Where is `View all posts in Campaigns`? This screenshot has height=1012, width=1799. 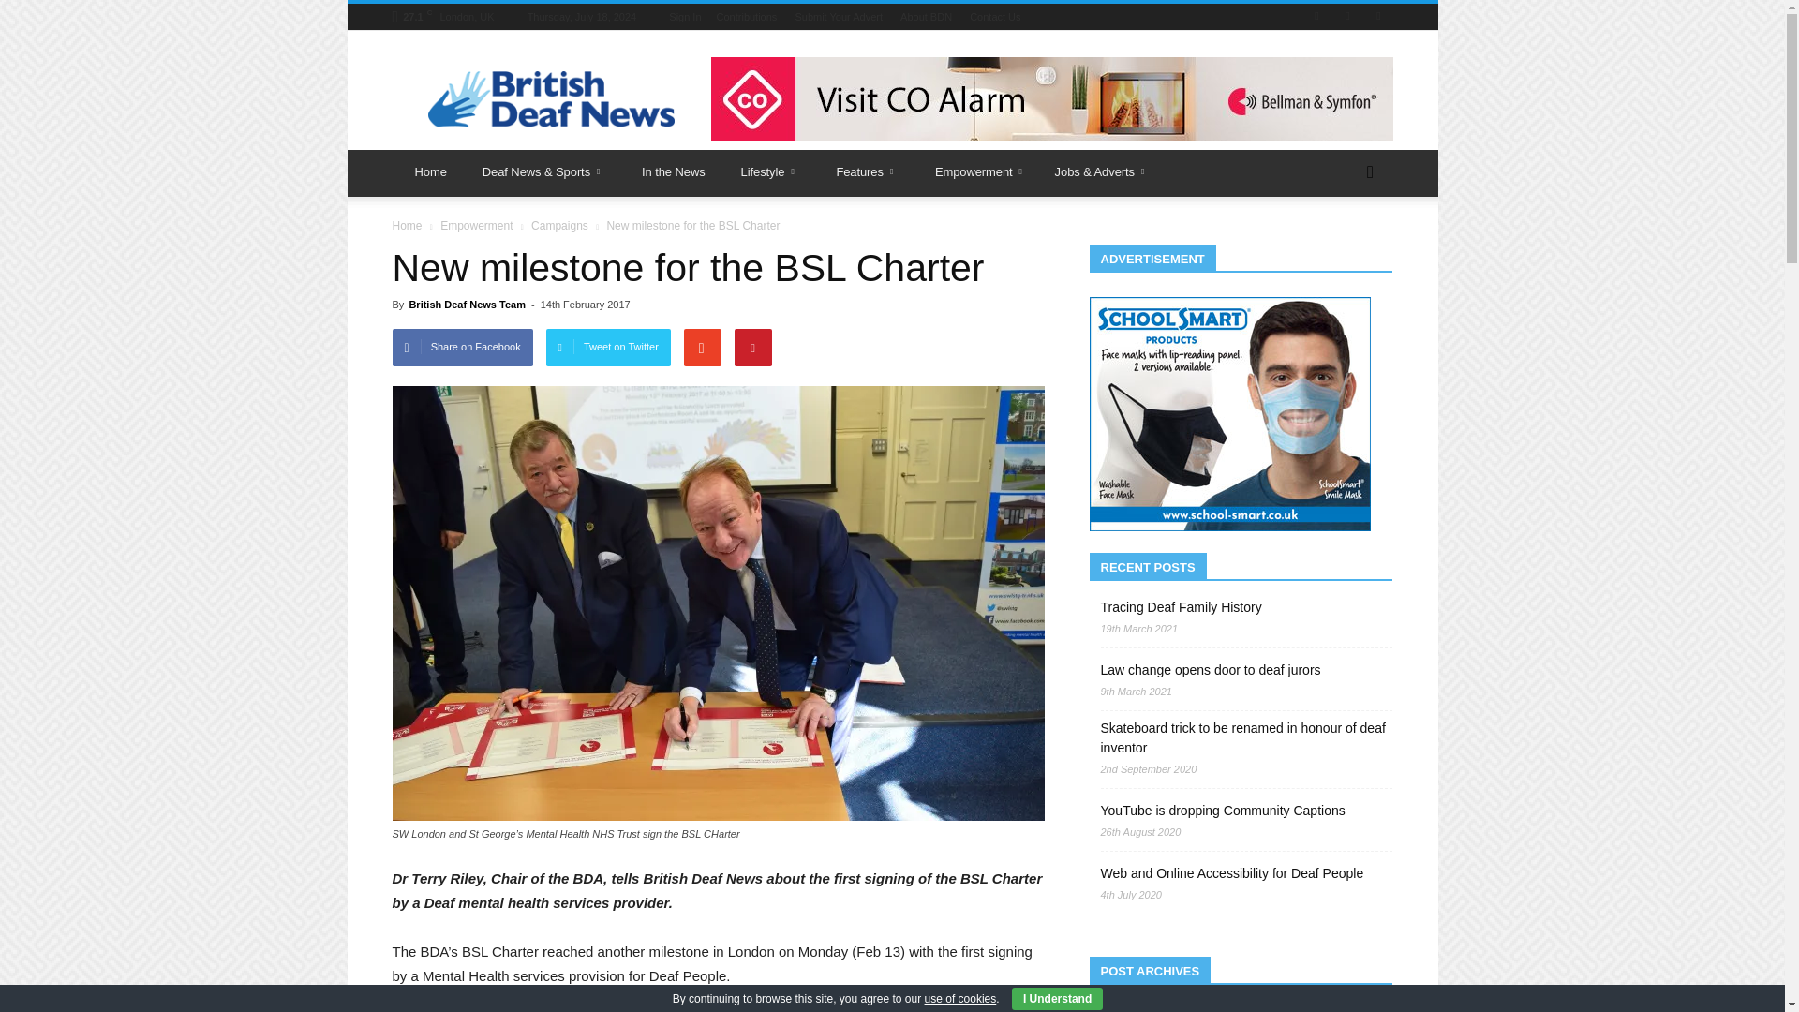
View all posts in Campaigns is located at coordinates (558, 226).